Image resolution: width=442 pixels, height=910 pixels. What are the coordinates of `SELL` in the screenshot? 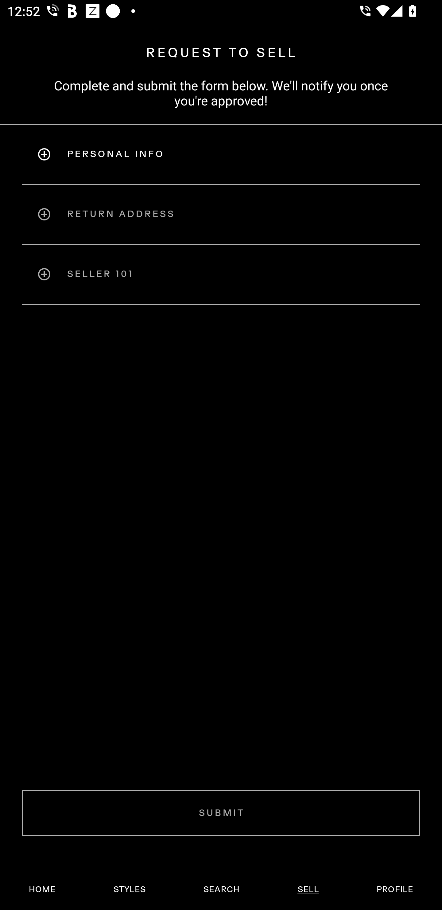 It's located at (308, 889).